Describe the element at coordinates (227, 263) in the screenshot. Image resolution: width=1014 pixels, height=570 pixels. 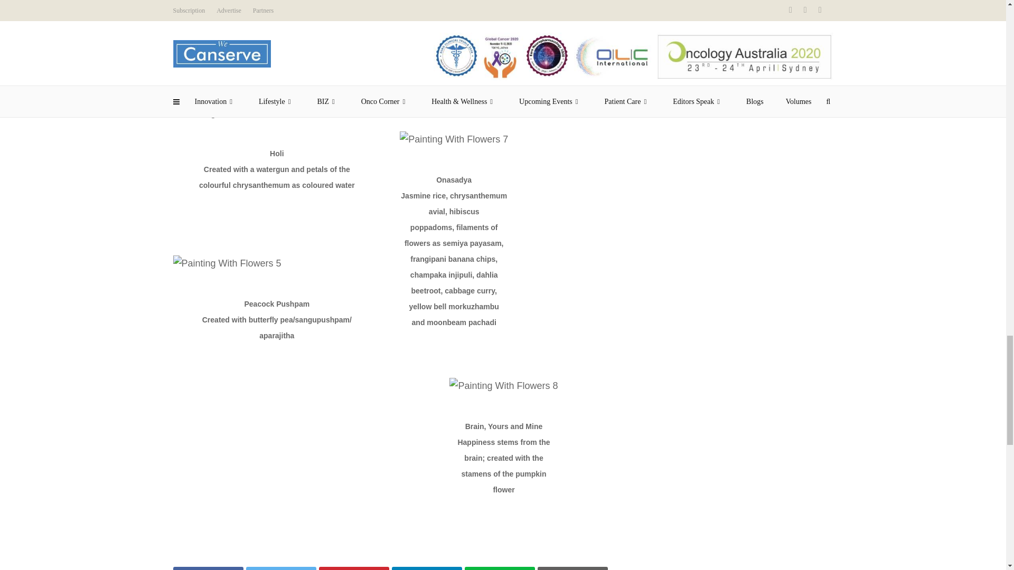
I see `Painting With Flowers 5` at that location.